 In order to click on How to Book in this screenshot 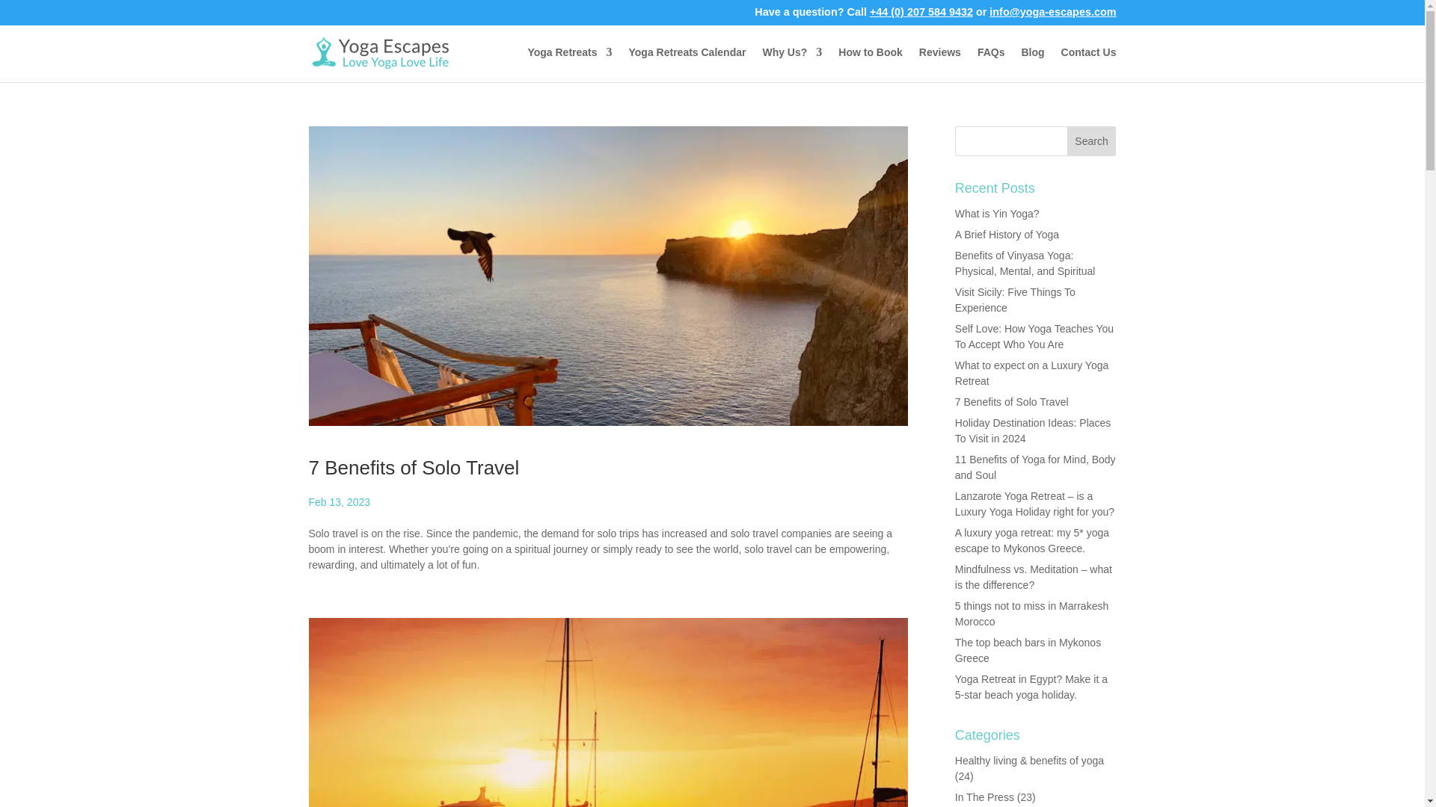, I will do `click(871, 64)`.